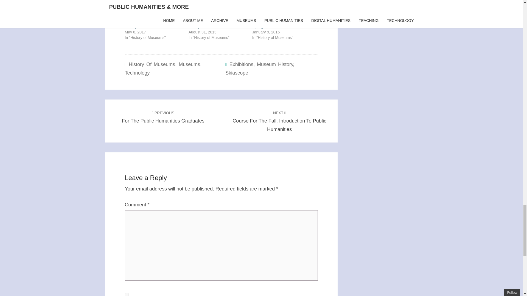 This screenshot has width=527, height=296. I want to click on Technology, so click(163, 117).